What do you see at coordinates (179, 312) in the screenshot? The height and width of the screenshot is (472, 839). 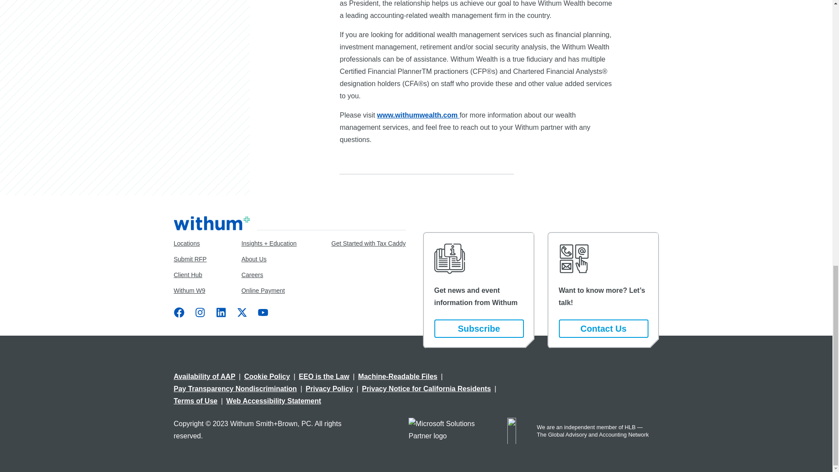 I see `facebook` at bounding box center [179, 312].